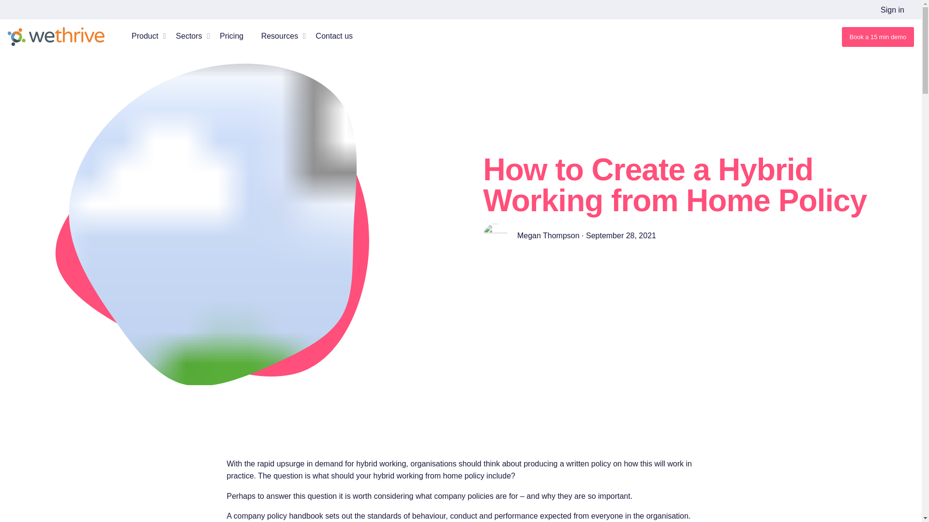 Image resolution: width=929 pixels, height=522 pixels. I want to click on Share this on Twitter, so click(502, 290).